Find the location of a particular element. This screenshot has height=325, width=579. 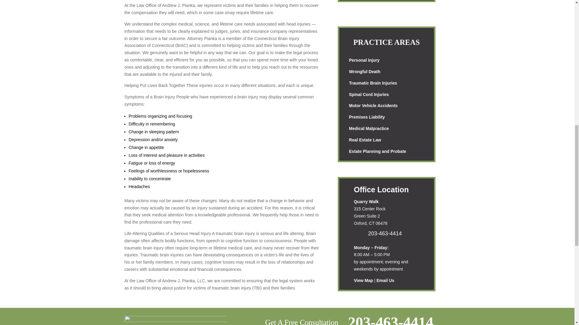

Personal Injury is located at coordinates (364, 60).